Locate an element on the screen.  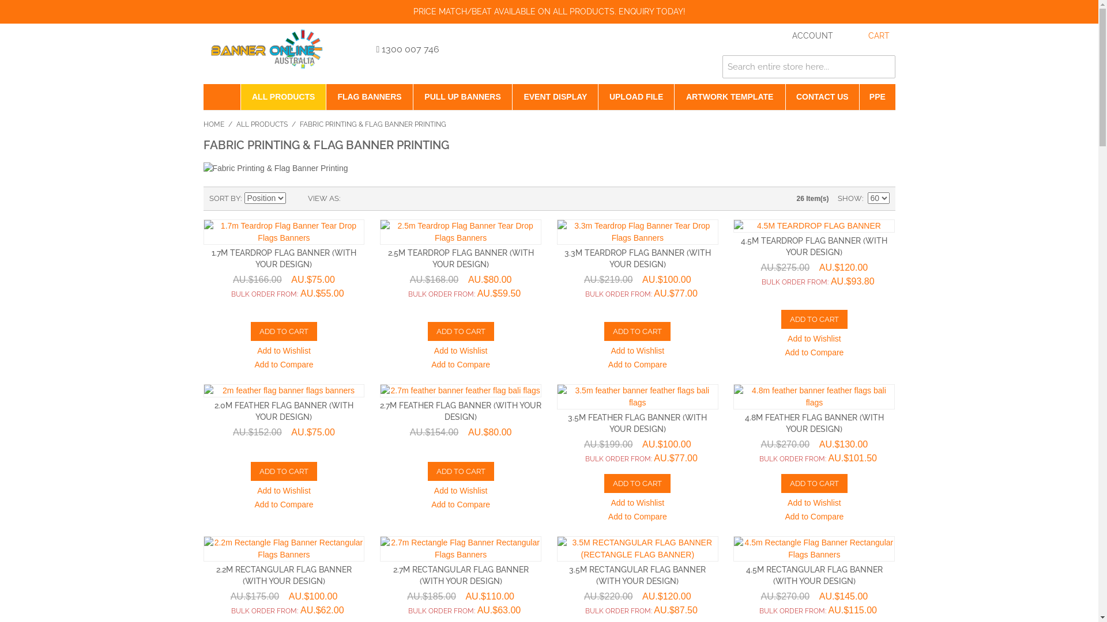
BULK ORDER FROM: AU.$87.50 is located at coordinates (638, 610).